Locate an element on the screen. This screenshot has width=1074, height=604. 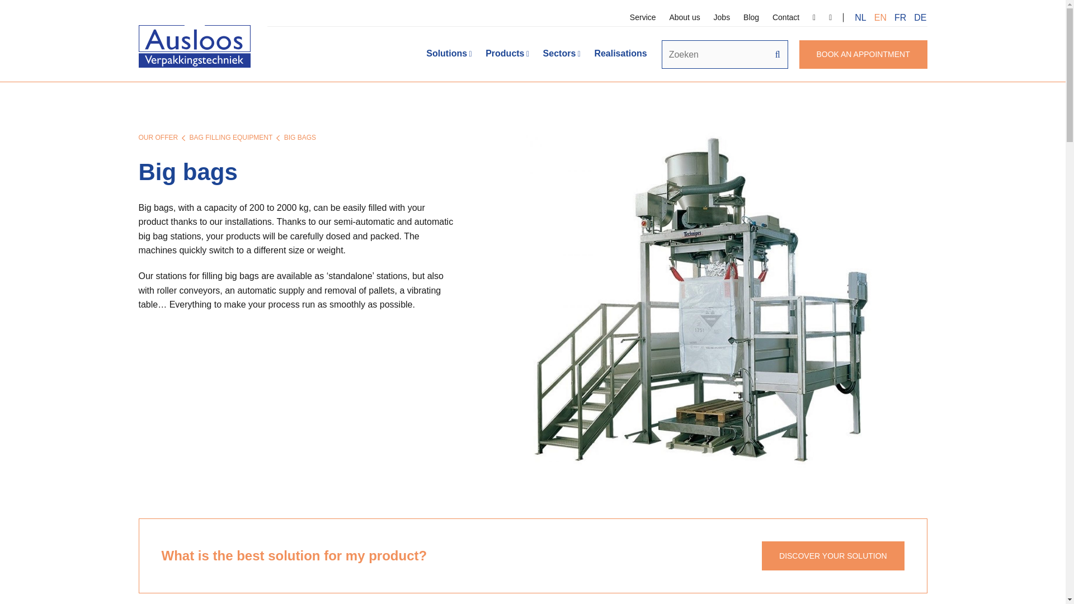
Solutions is located at coordinates (449, 54).